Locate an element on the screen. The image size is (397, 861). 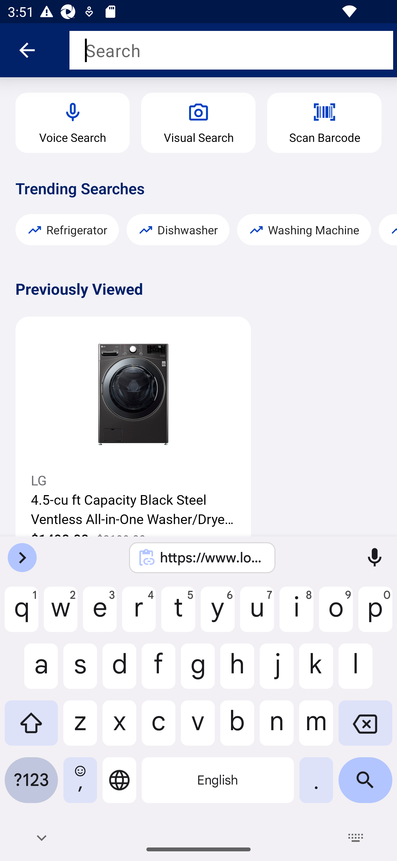
trending icon Washing Machine is located at coordinates (304, 230).